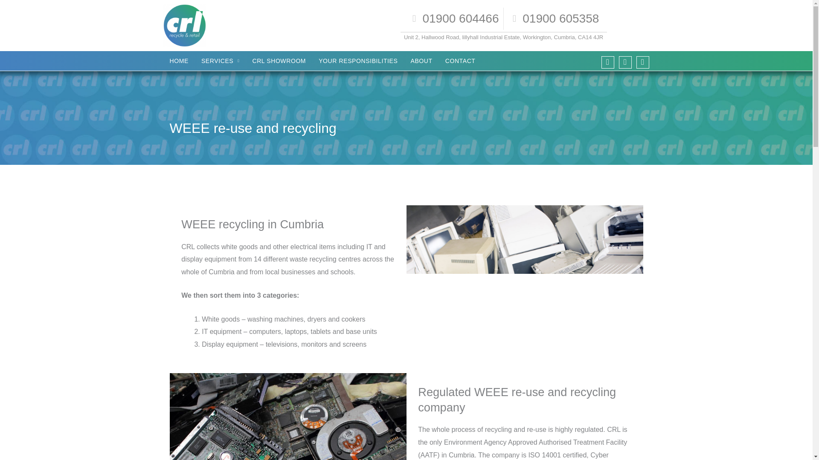  What do you see at coordinates (220, 60) in the screenshot?
I see `SERVICES` at bounding box center [220, 60].